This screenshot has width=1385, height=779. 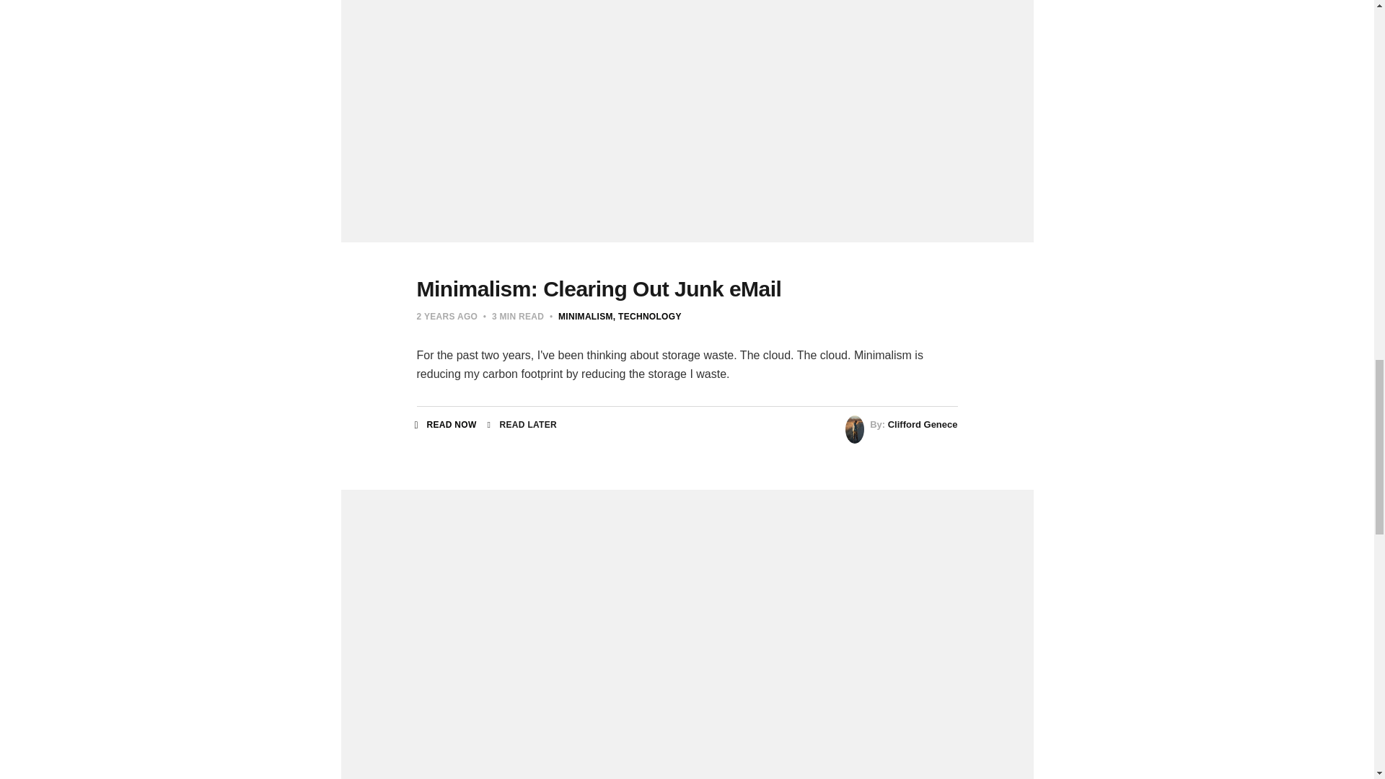 What do you see at coordinates (647, 317) in the screenshot?
I see `TECHNOLOGY` at bounding box center [647, 317].